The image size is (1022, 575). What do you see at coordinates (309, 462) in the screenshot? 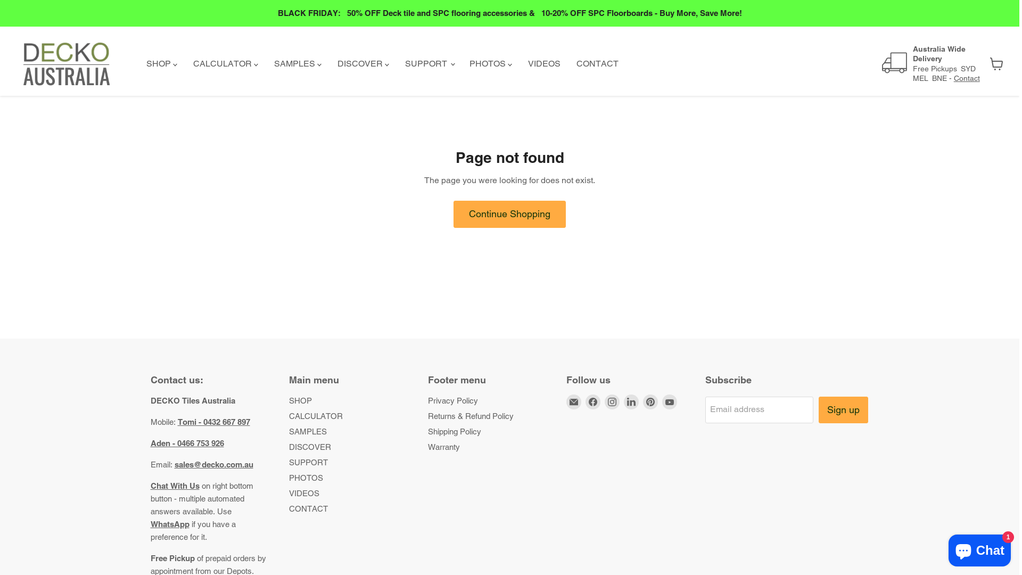
I see `SUPPORT` at bounding box center [309, 462].